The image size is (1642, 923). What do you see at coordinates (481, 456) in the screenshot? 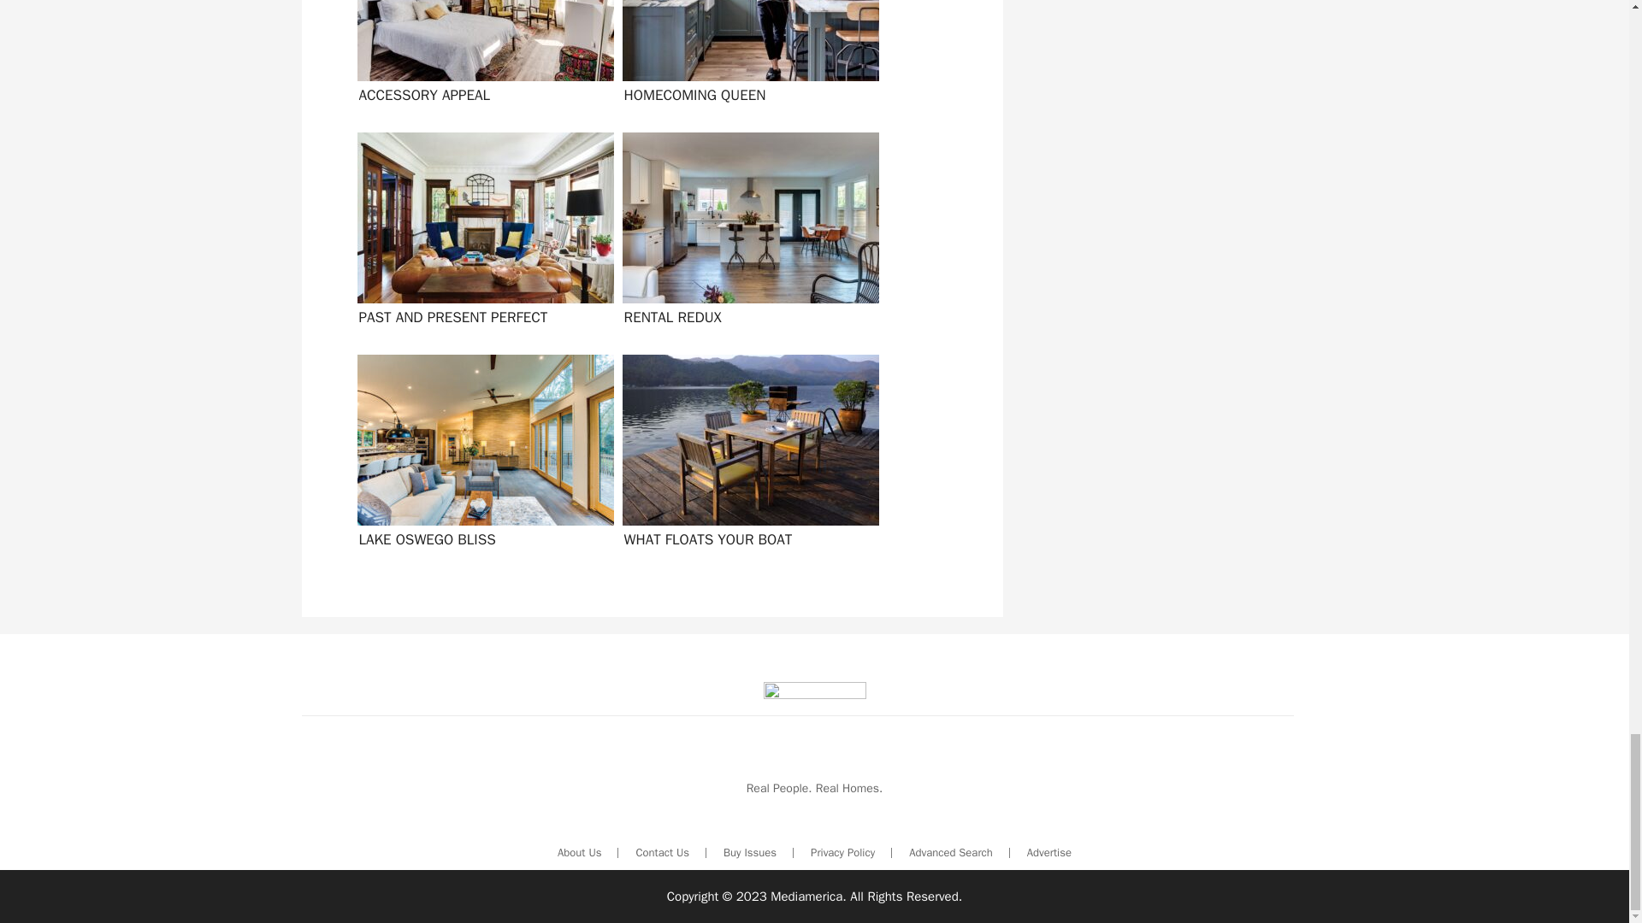
I see `Lake Oswego Bliss` at bounding box center [481, 456].